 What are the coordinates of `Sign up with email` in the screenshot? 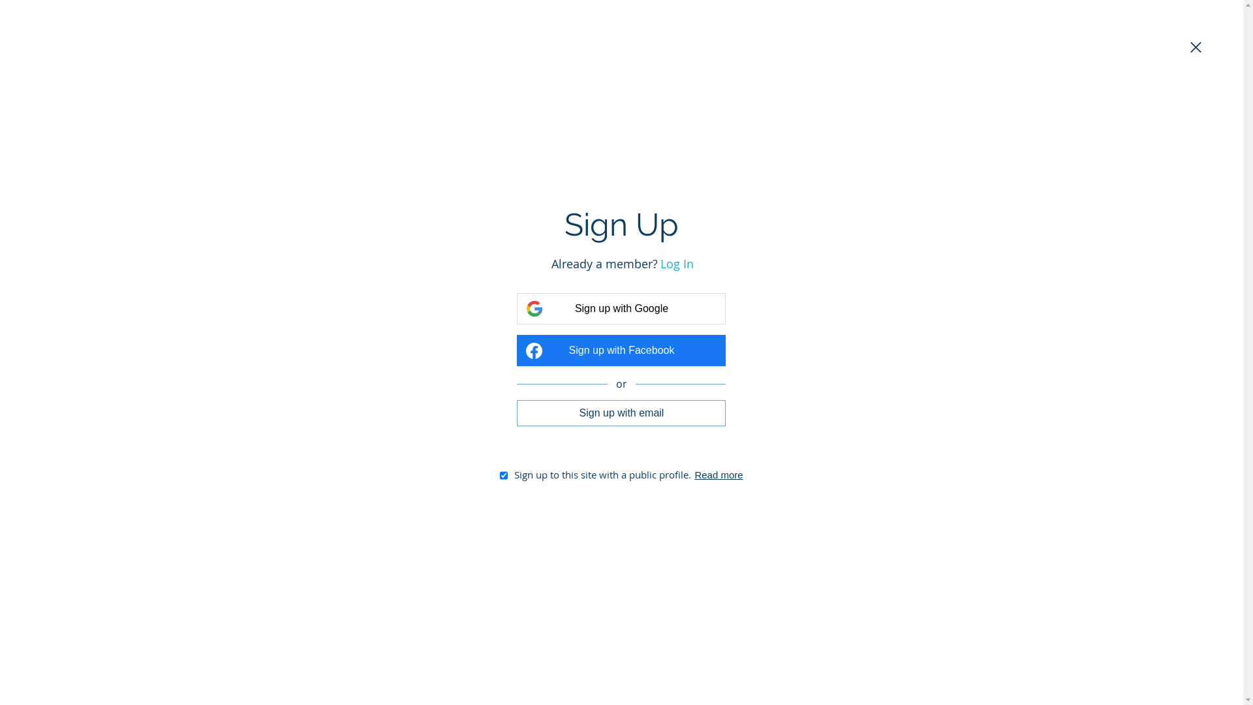 It's located at (621, 413).